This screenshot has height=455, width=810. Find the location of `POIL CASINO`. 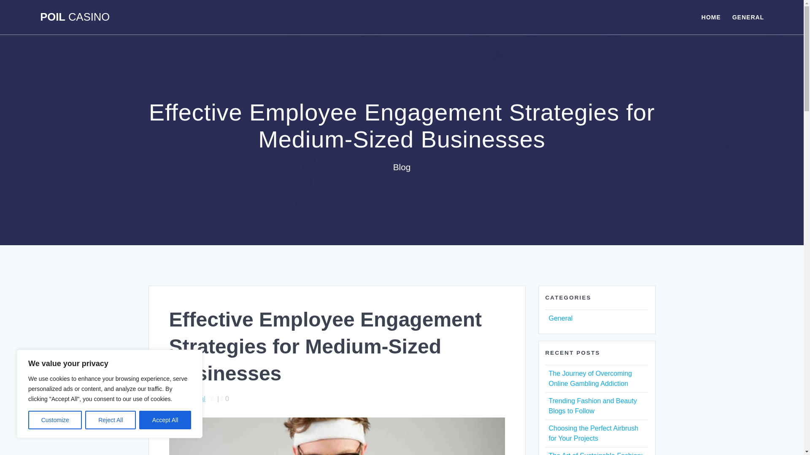

POIL CASINO is located at coordinates (74, 17).